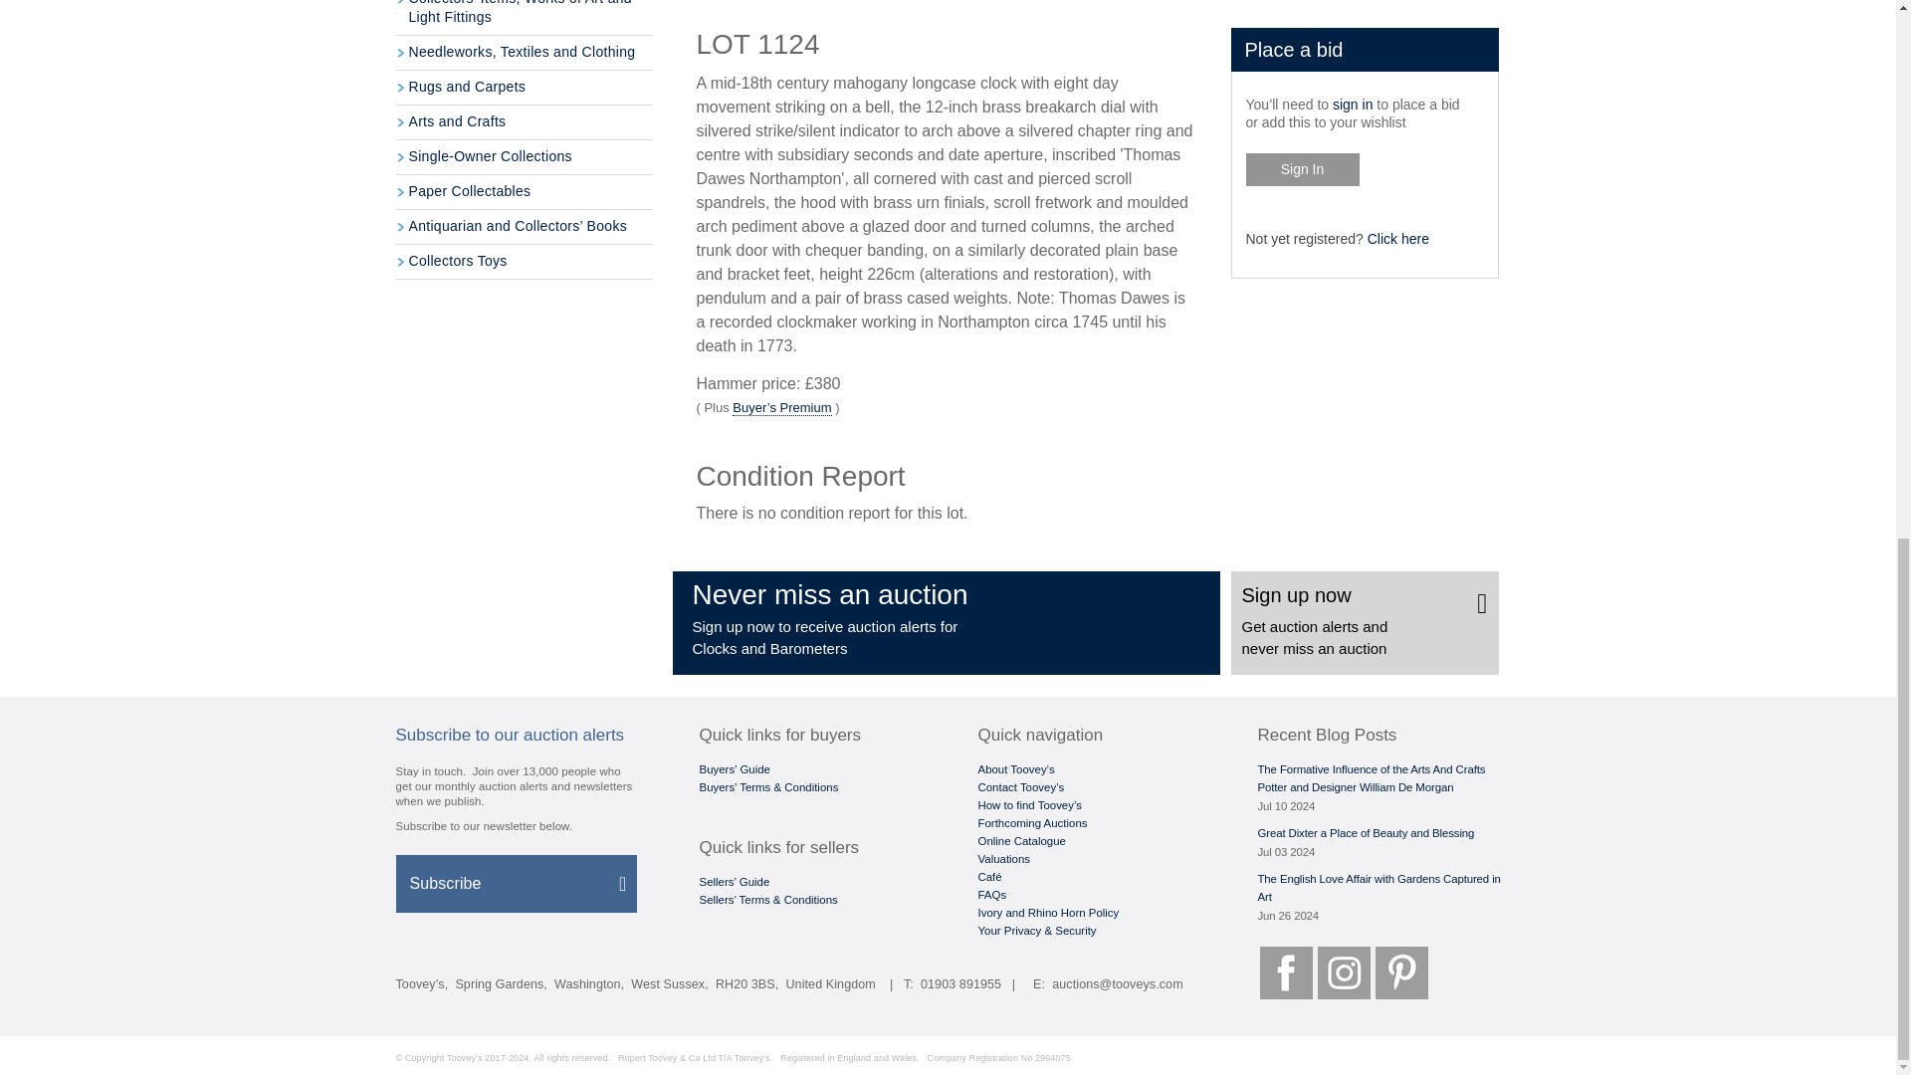 This screenshot has height=1075, width=1911. Describe the element at coordinates (524, 53) in the screenshot. I see `Needleworks, Textiles and Clothing` at that location.